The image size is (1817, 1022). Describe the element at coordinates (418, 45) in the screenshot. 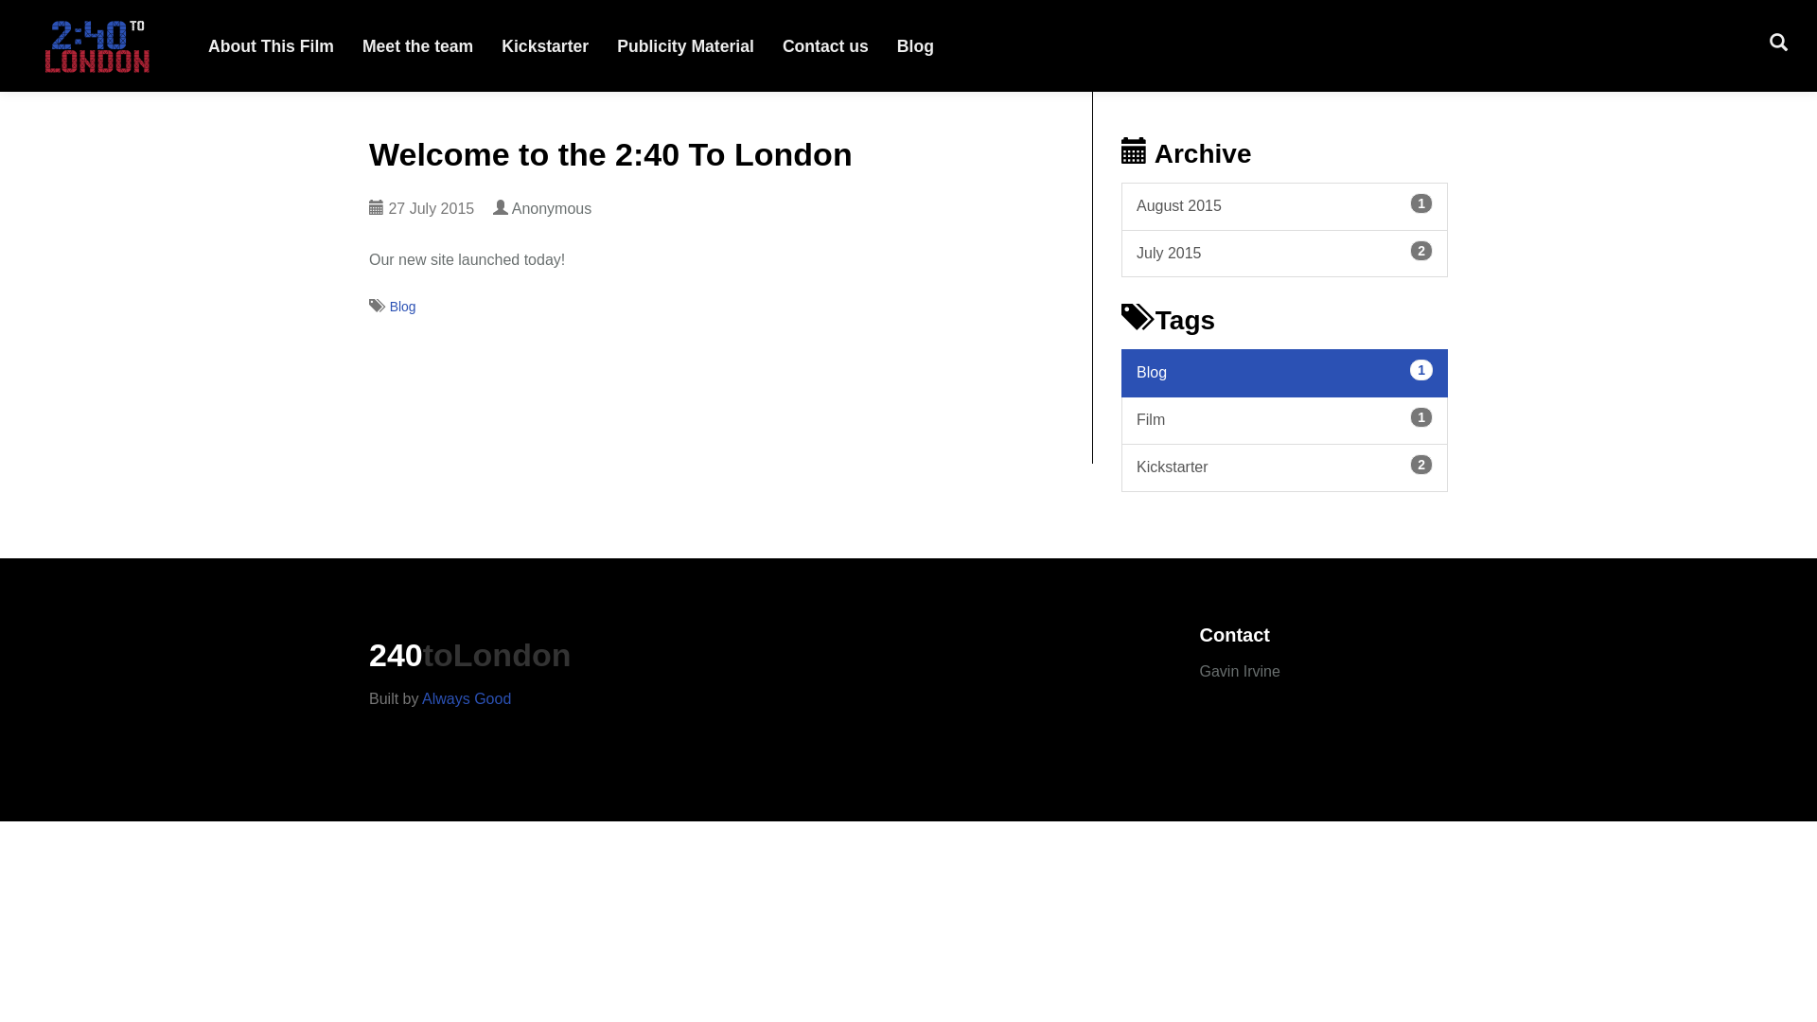

I see `Meet the team` at that location.